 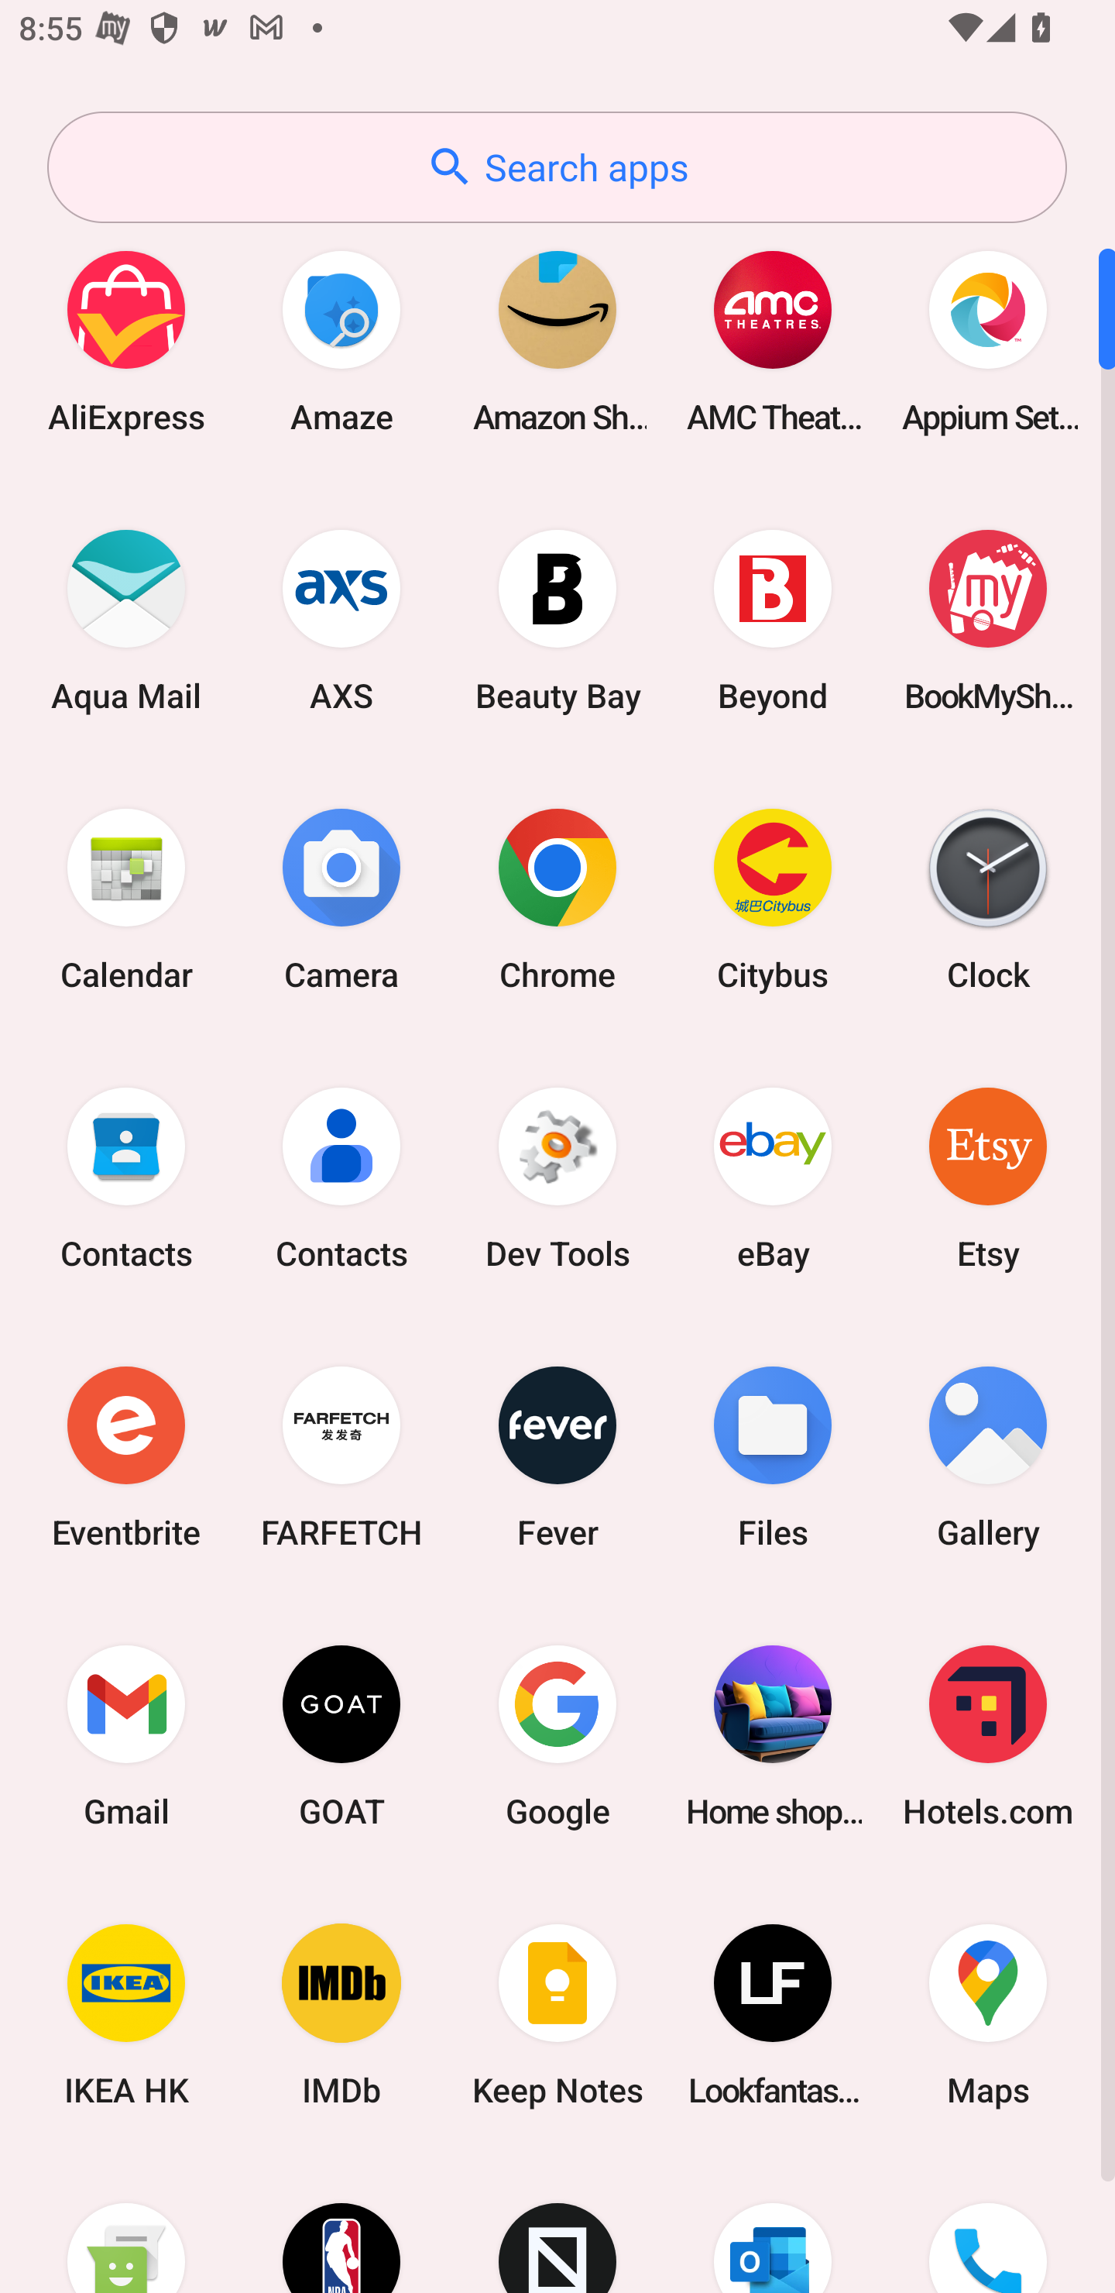 What do you see at coordinates (988, 1735) in the screenshot?
I see `Hotels.com` at bounding box center [988, 1735].